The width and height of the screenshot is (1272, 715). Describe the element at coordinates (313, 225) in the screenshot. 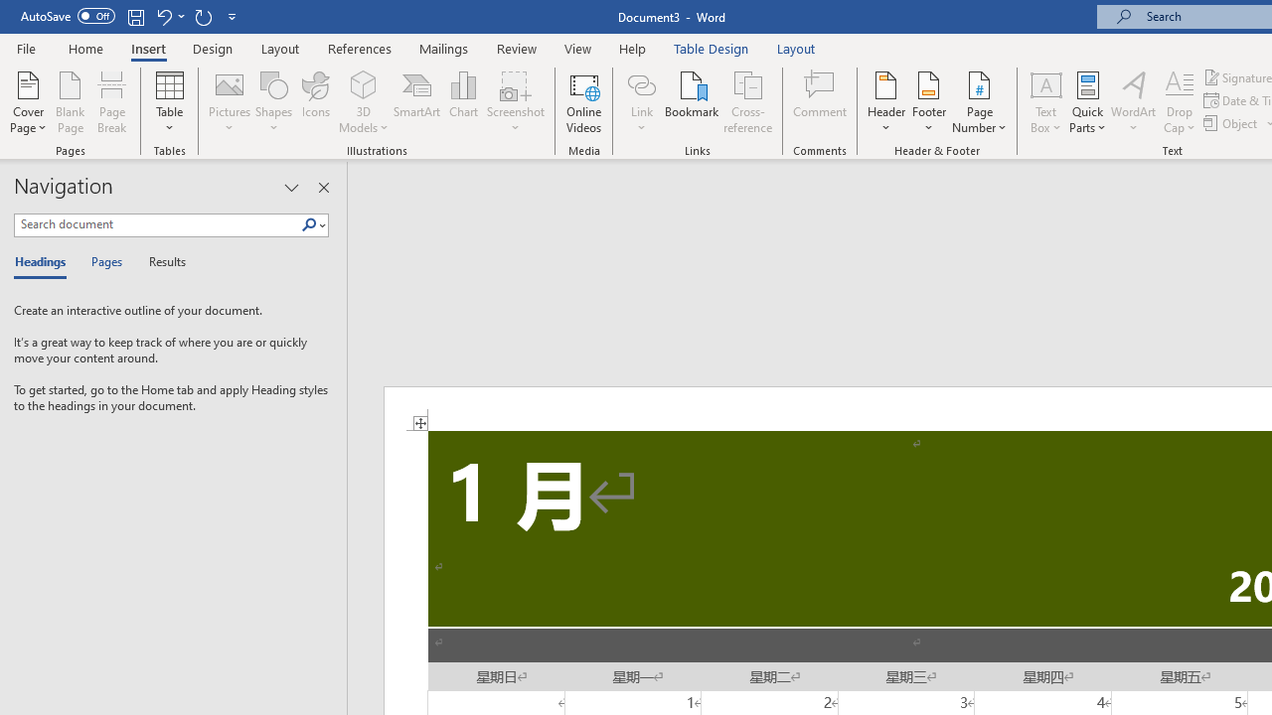

I see `Search` at that location.